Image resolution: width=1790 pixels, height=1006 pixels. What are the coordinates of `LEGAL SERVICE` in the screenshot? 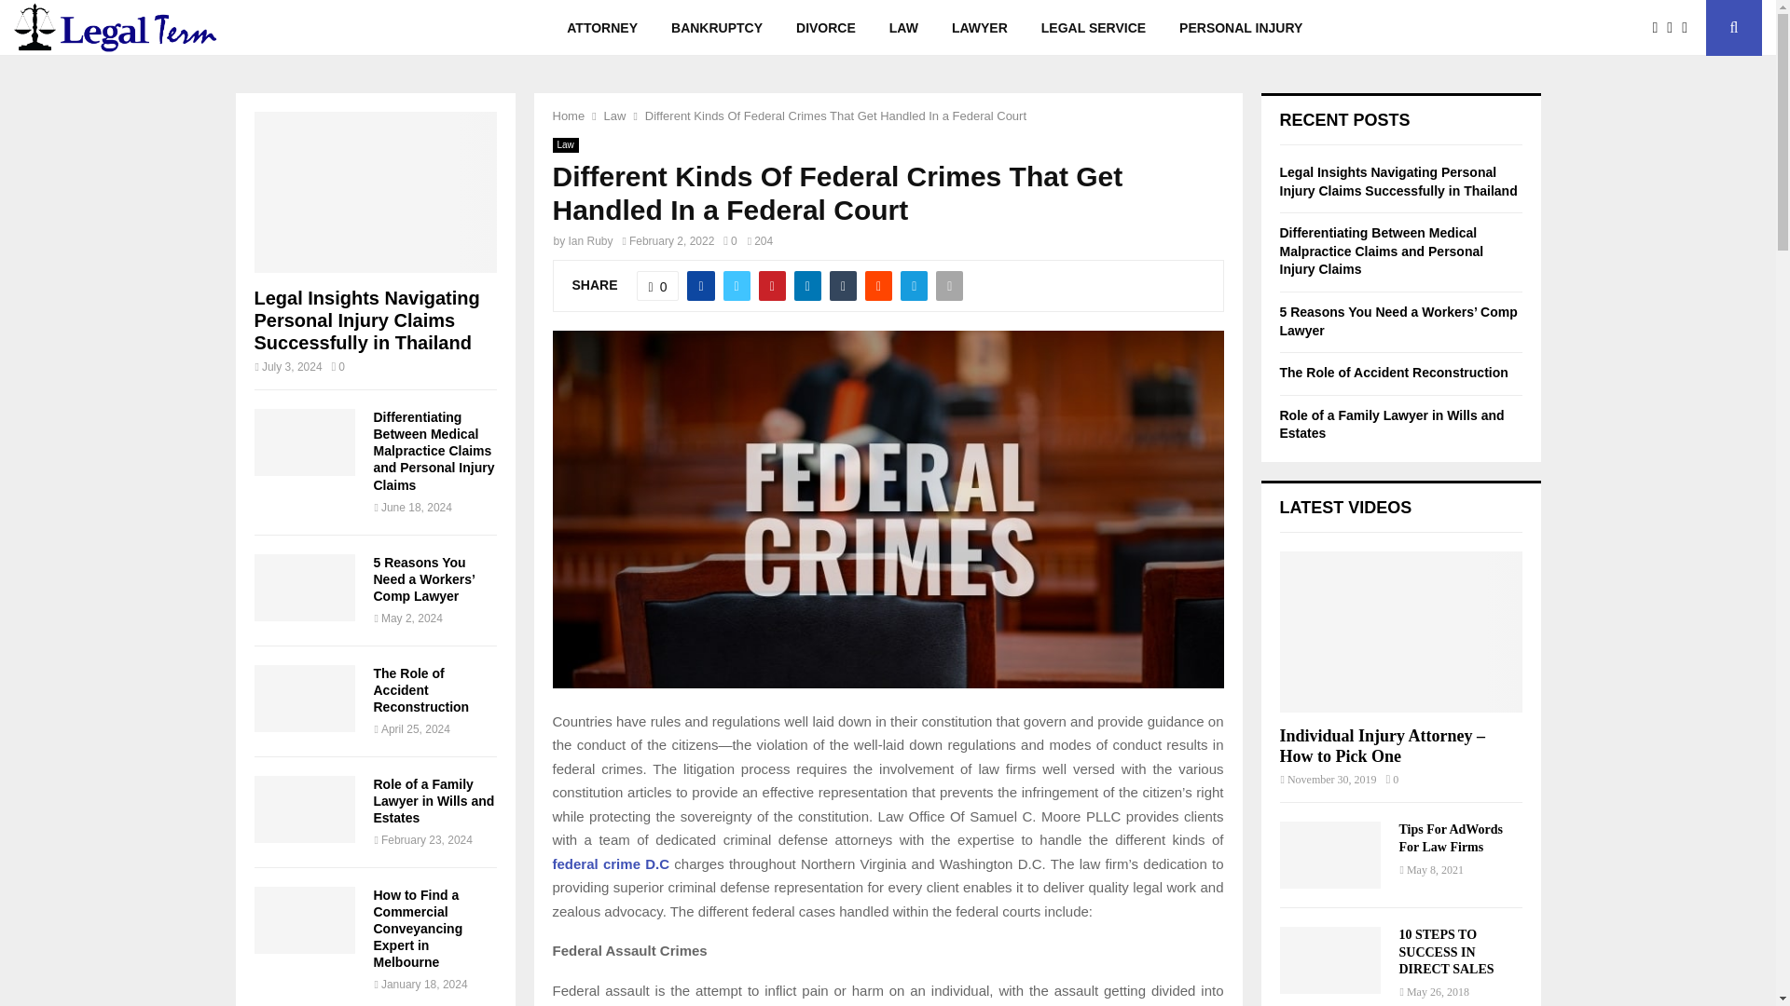 It's located at (1093, 28).